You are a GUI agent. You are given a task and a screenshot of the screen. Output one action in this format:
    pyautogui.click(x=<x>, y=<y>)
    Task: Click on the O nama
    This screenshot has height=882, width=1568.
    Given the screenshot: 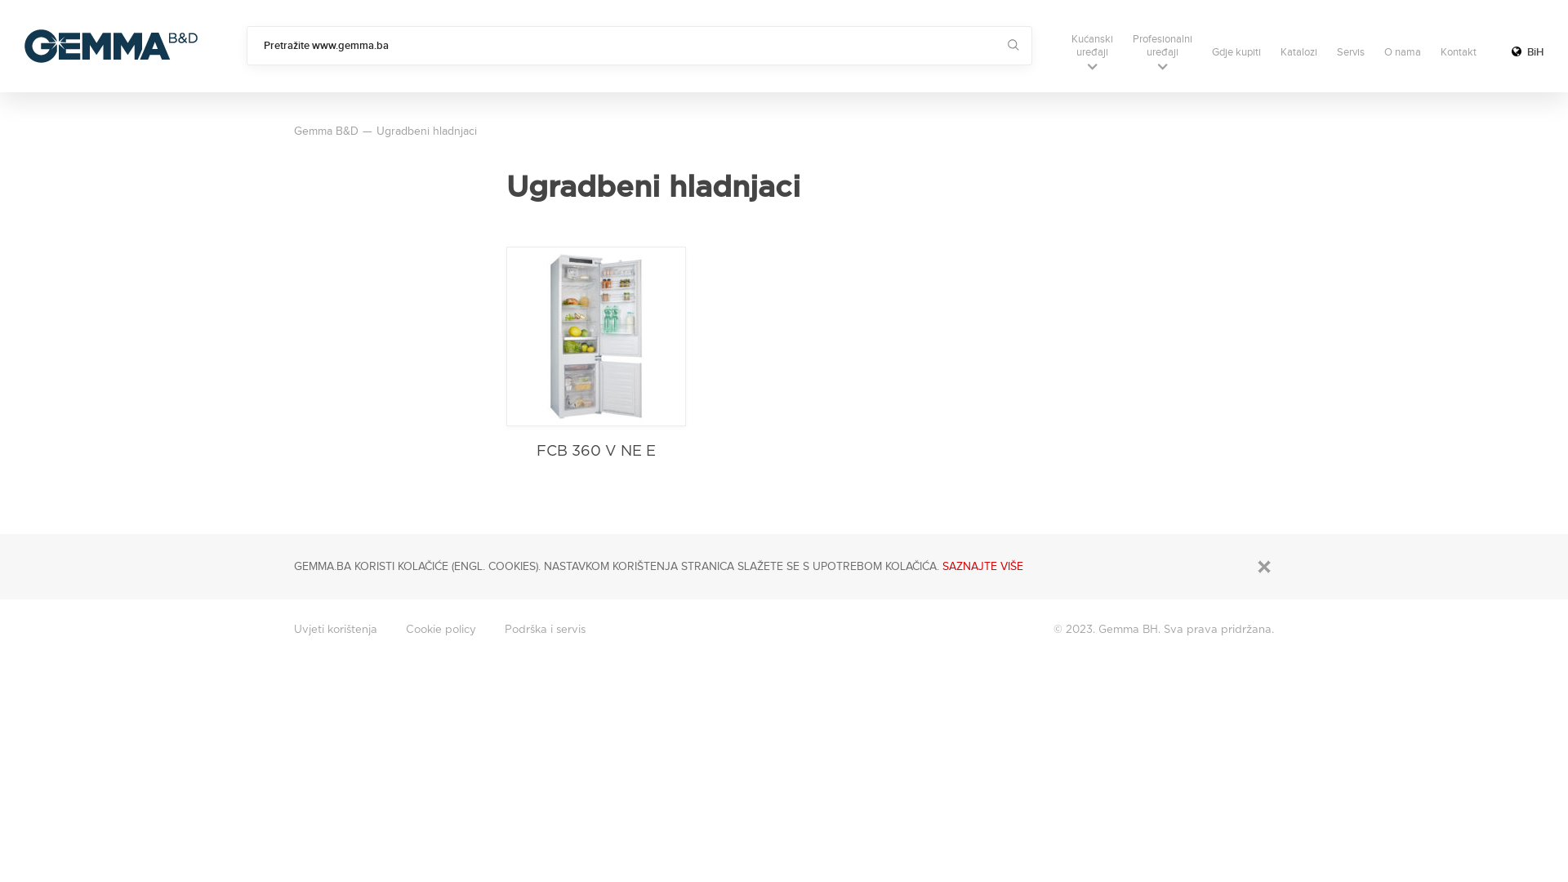 What is the action you would take?
    pyautogui.click(x=1403, y=52)
    